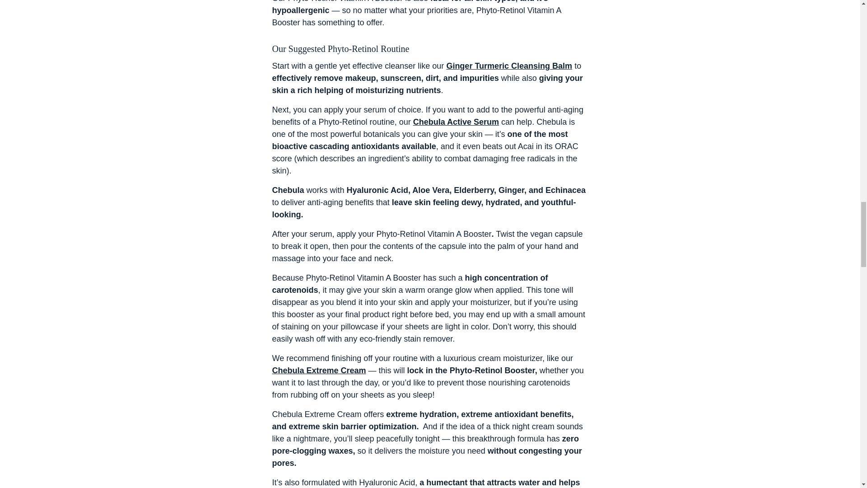  What do you see at coordinates (509, 66) in the screenshot?
I see `Ginger Turmeric Cleansing Balm` at bounding box center [509, 66].